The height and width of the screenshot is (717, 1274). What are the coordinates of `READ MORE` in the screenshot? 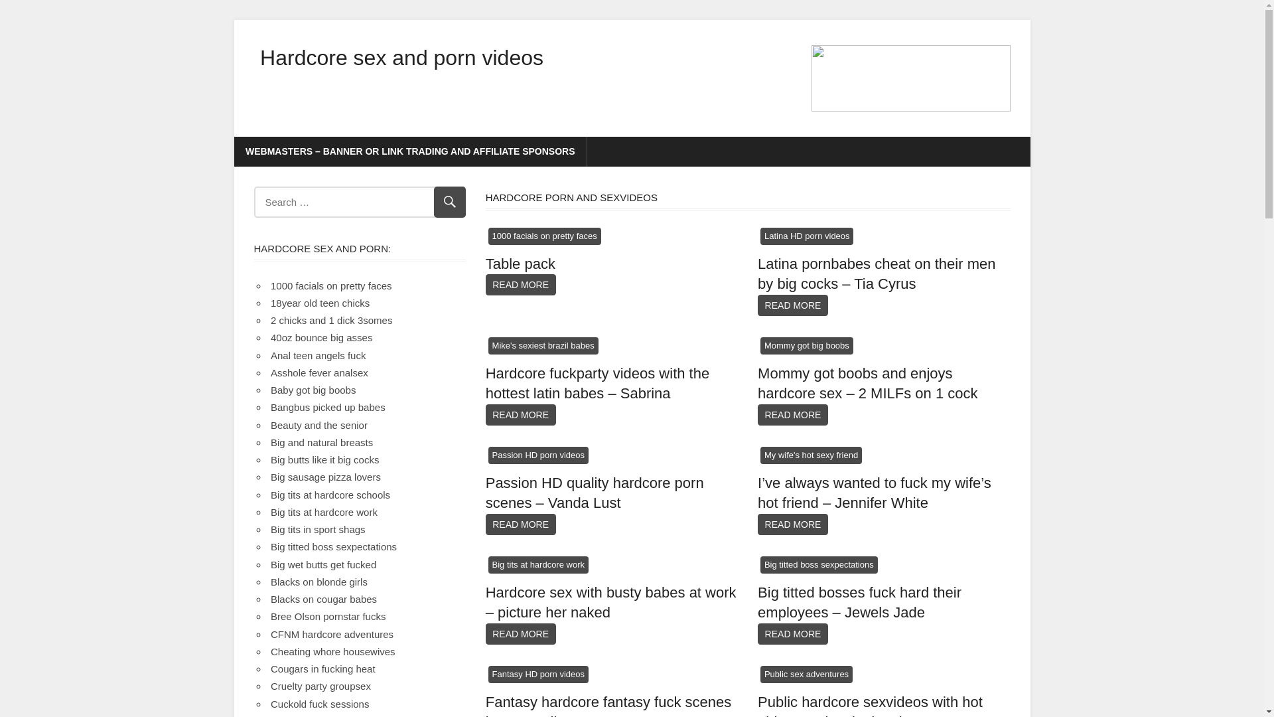 It's located at (521, 524).